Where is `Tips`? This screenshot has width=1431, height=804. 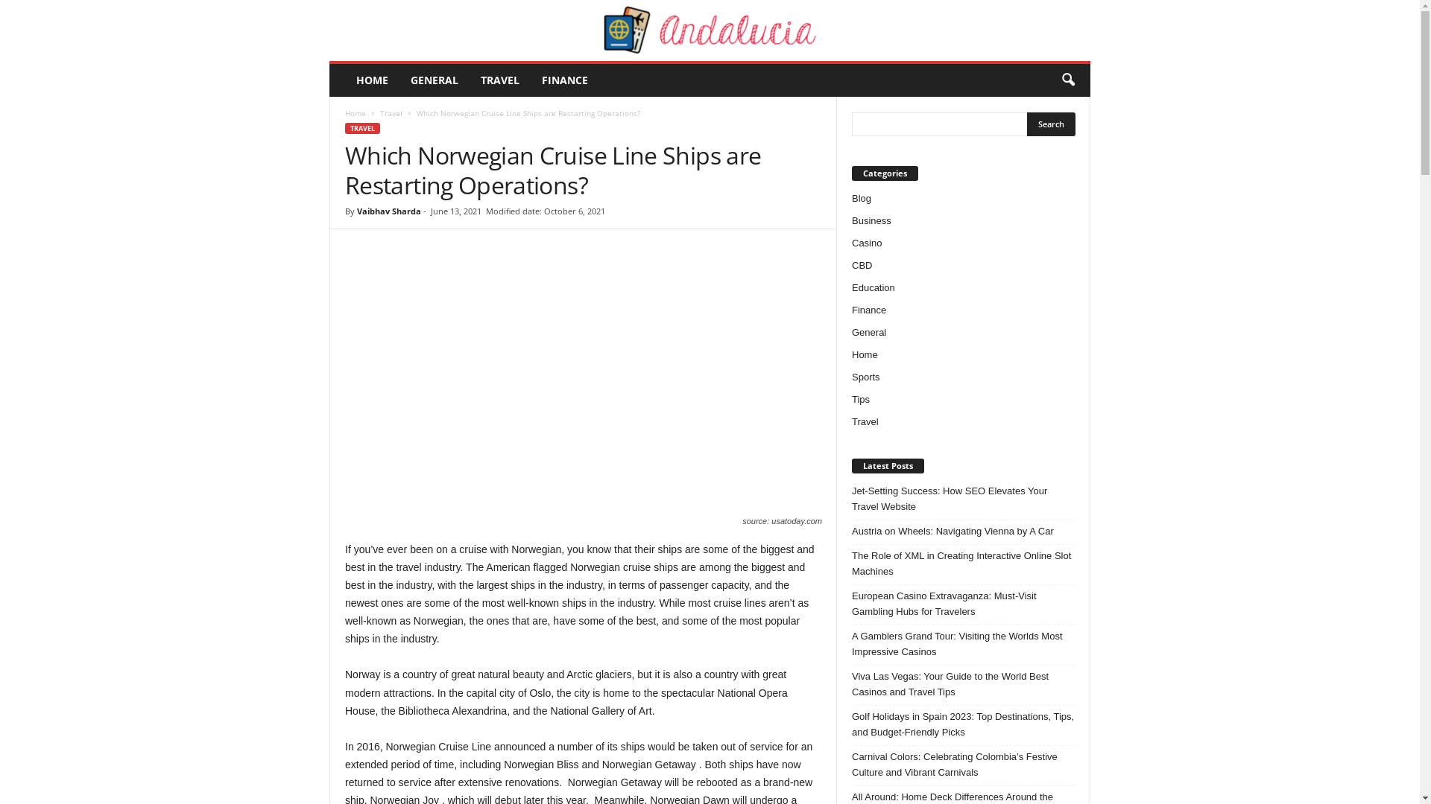 Tips is located at coordinates (861, 399).